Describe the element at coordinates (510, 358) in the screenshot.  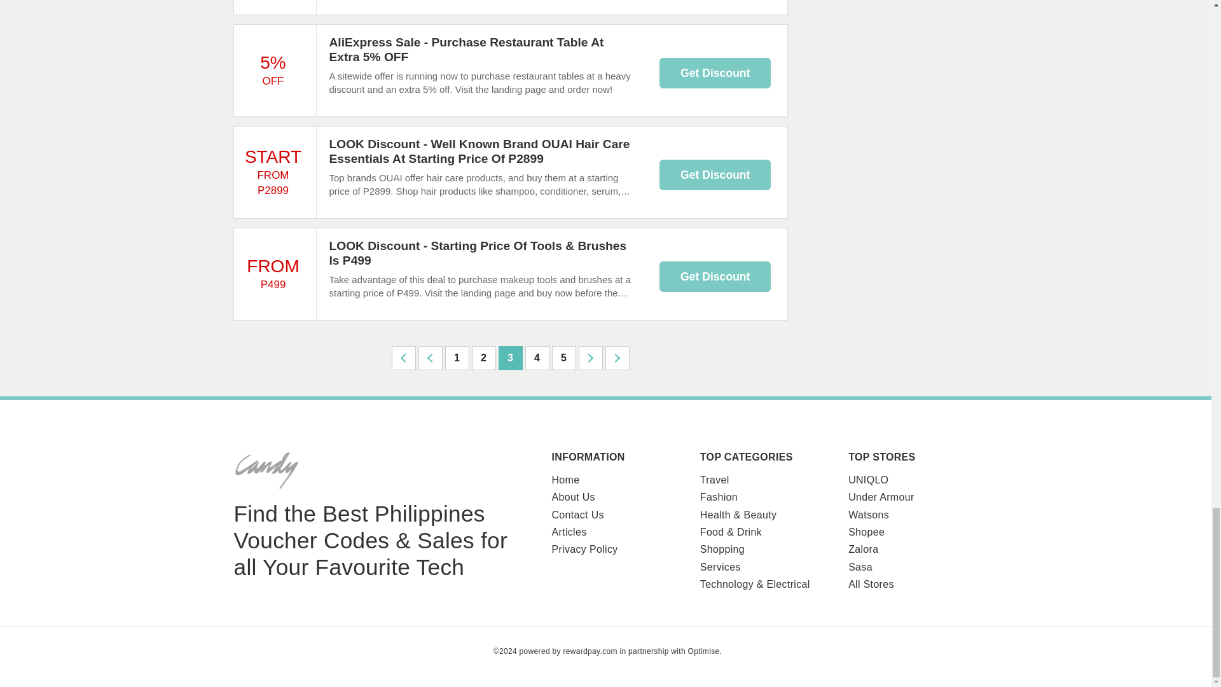
I see `Page 3` at that location.